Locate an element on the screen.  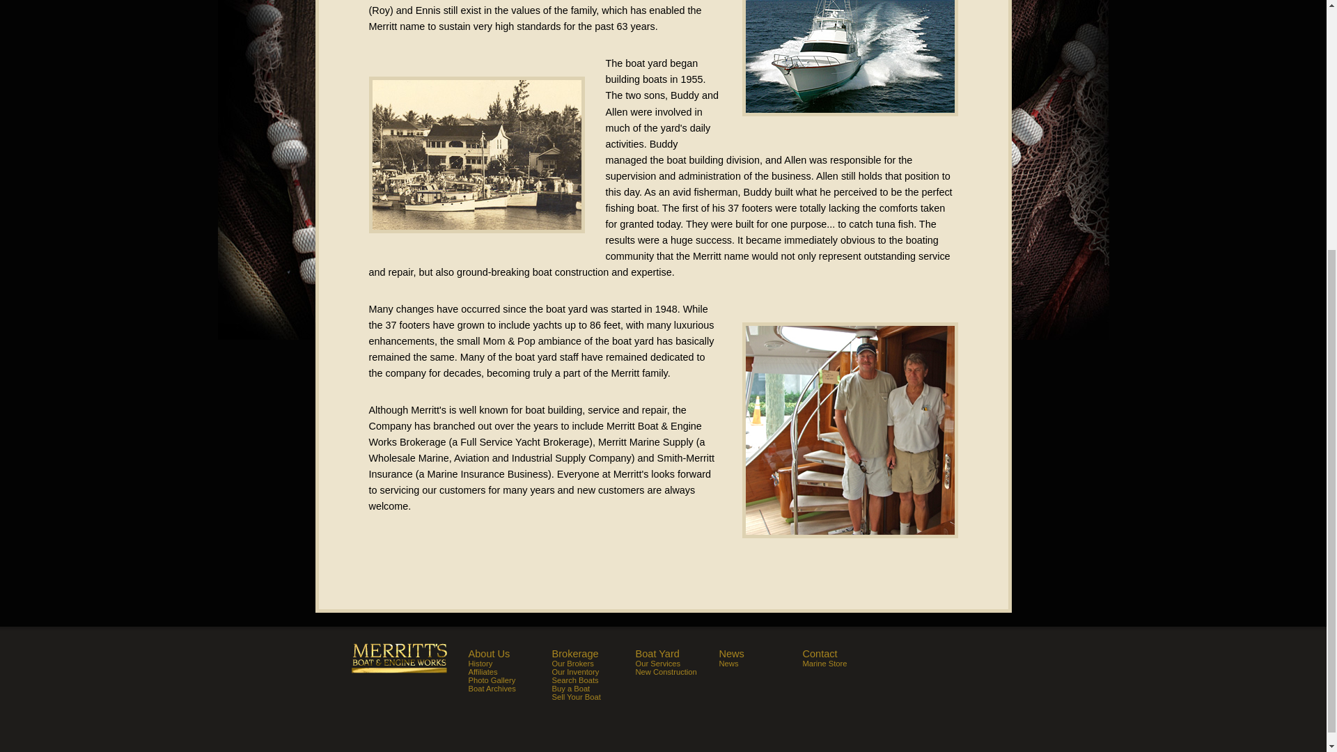
History is located at coordinates (510, 664).